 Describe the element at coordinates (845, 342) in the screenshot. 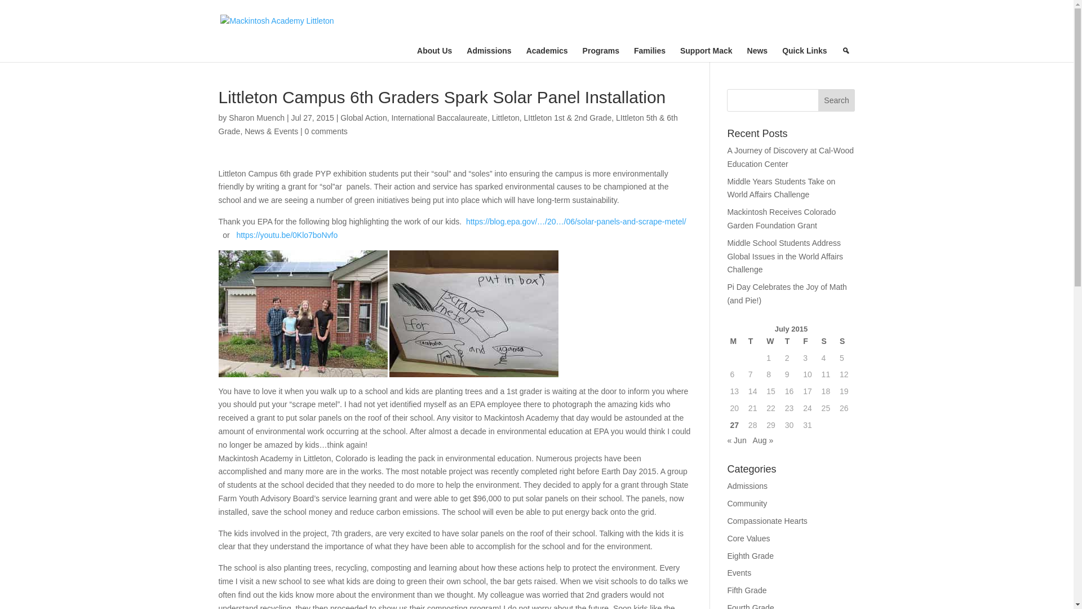

I see `Sunday` at that location.